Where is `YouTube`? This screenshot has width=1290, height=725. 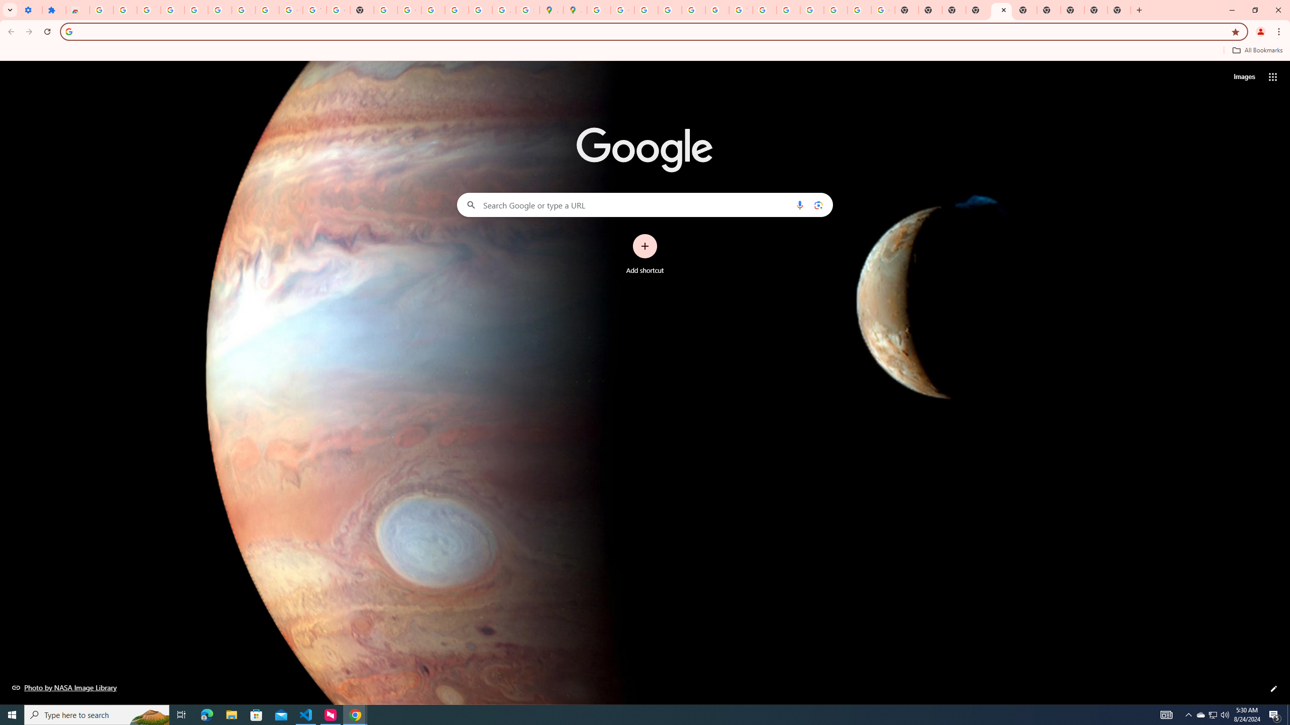
YouTube is located at coordinates (741, 10).